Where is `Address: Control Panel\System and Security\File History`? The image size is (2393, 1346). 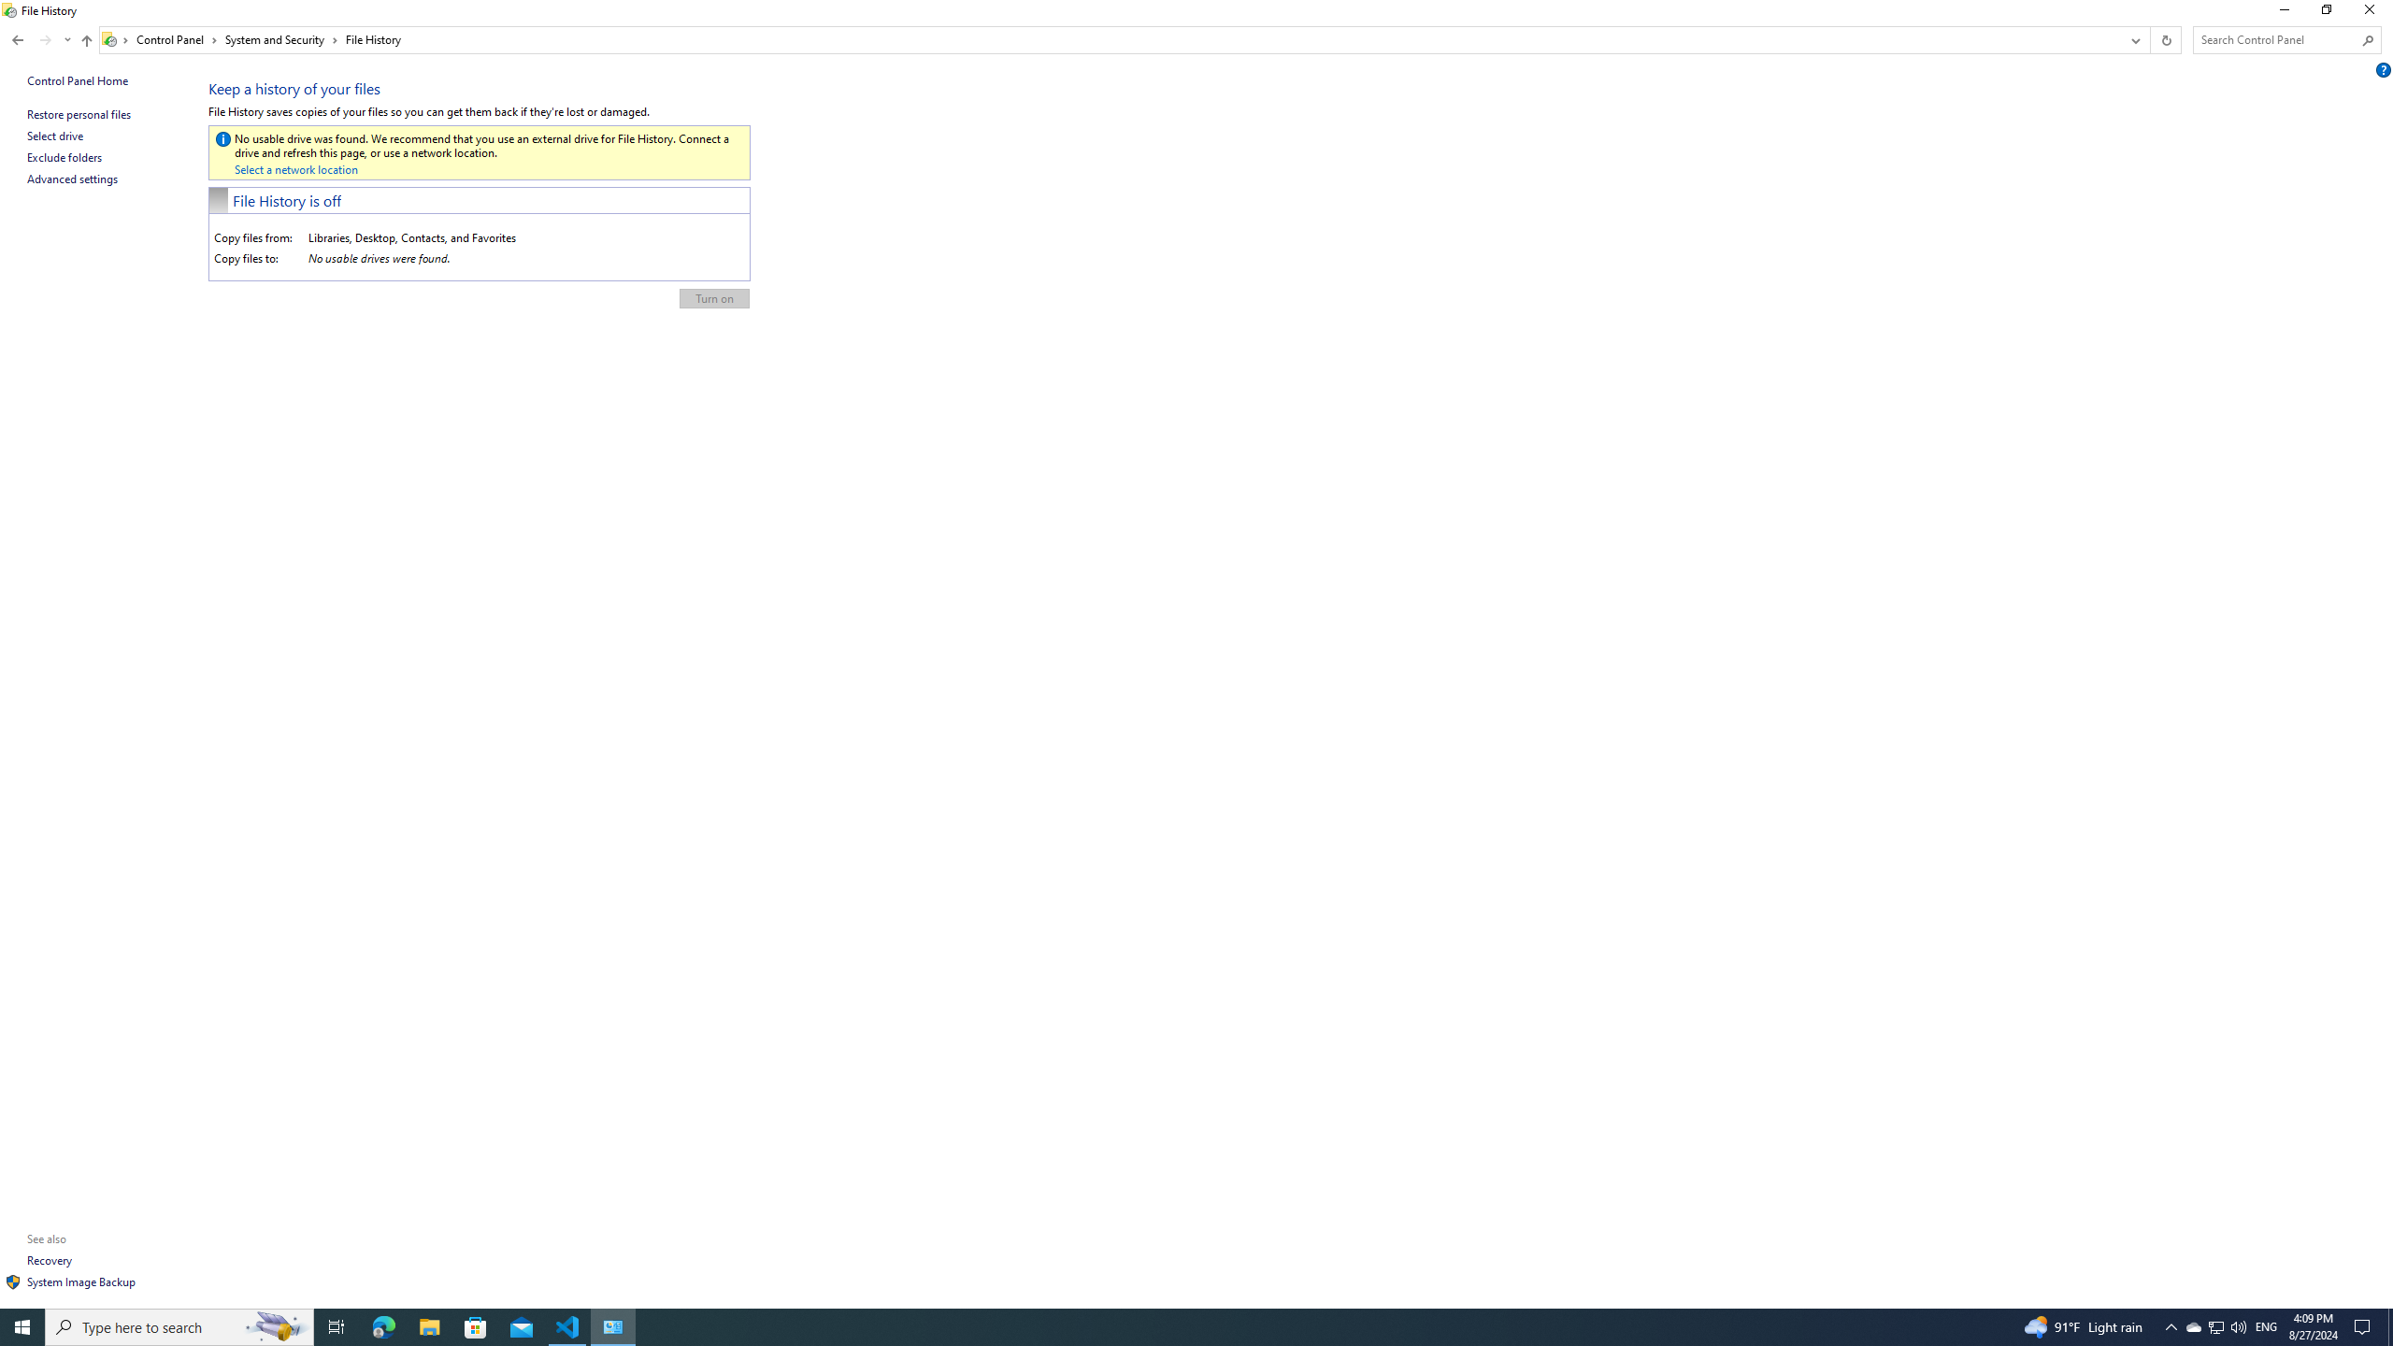 Address: Control Panel\System and Security\File History is located at coordinates (1111, 39).